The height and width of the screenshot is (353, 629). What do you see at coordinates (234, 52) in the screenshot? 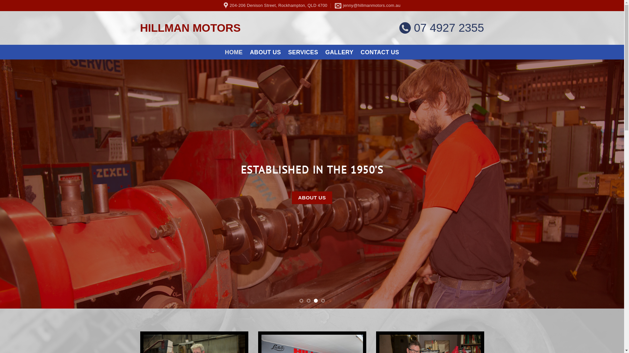
I see `HOME` at bounding box center [234, 52].